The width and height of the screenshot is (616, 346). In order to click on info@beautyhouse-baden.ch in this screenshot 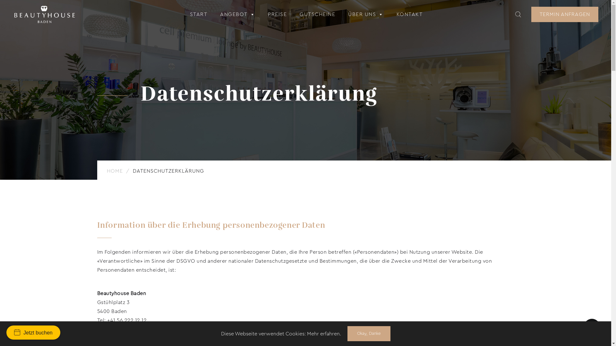, I will do `click(151, 329)`.